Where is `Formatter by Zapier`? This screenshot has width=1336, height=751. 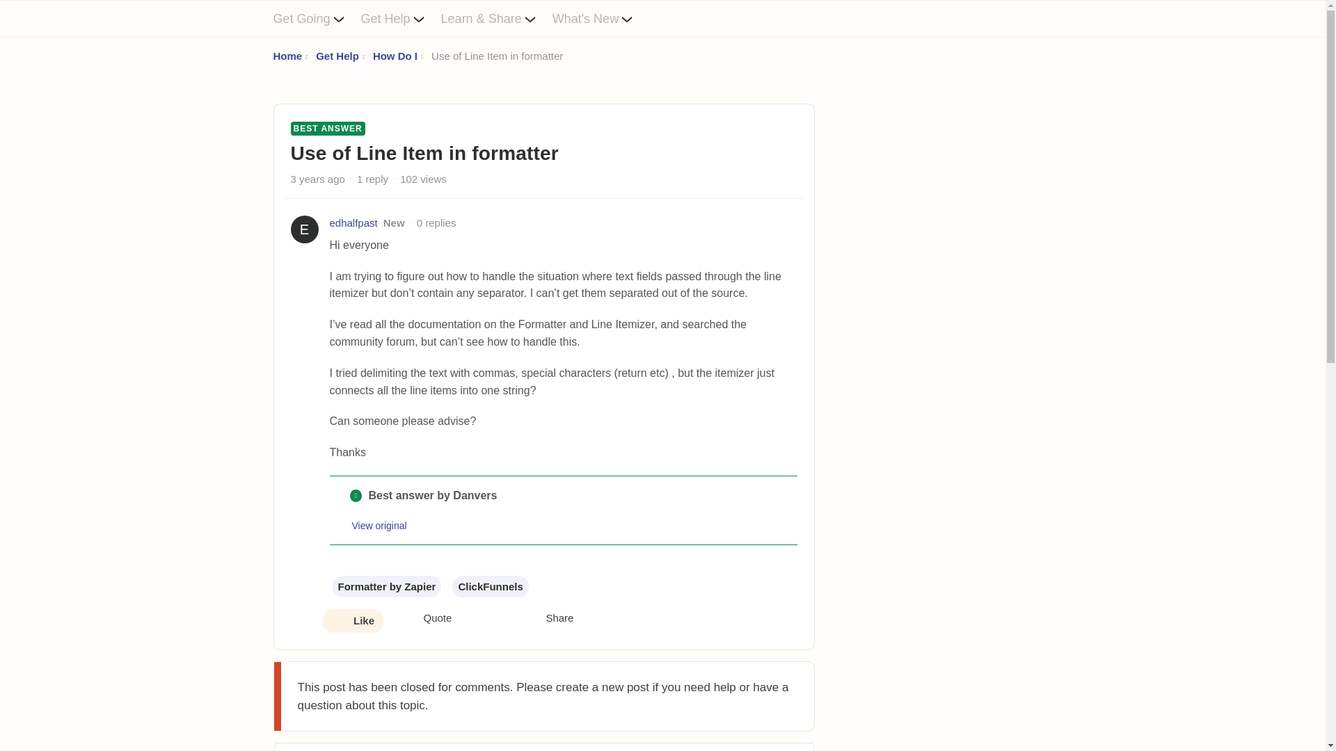 Formatter by Zapier is located at coordinates (387, 586).